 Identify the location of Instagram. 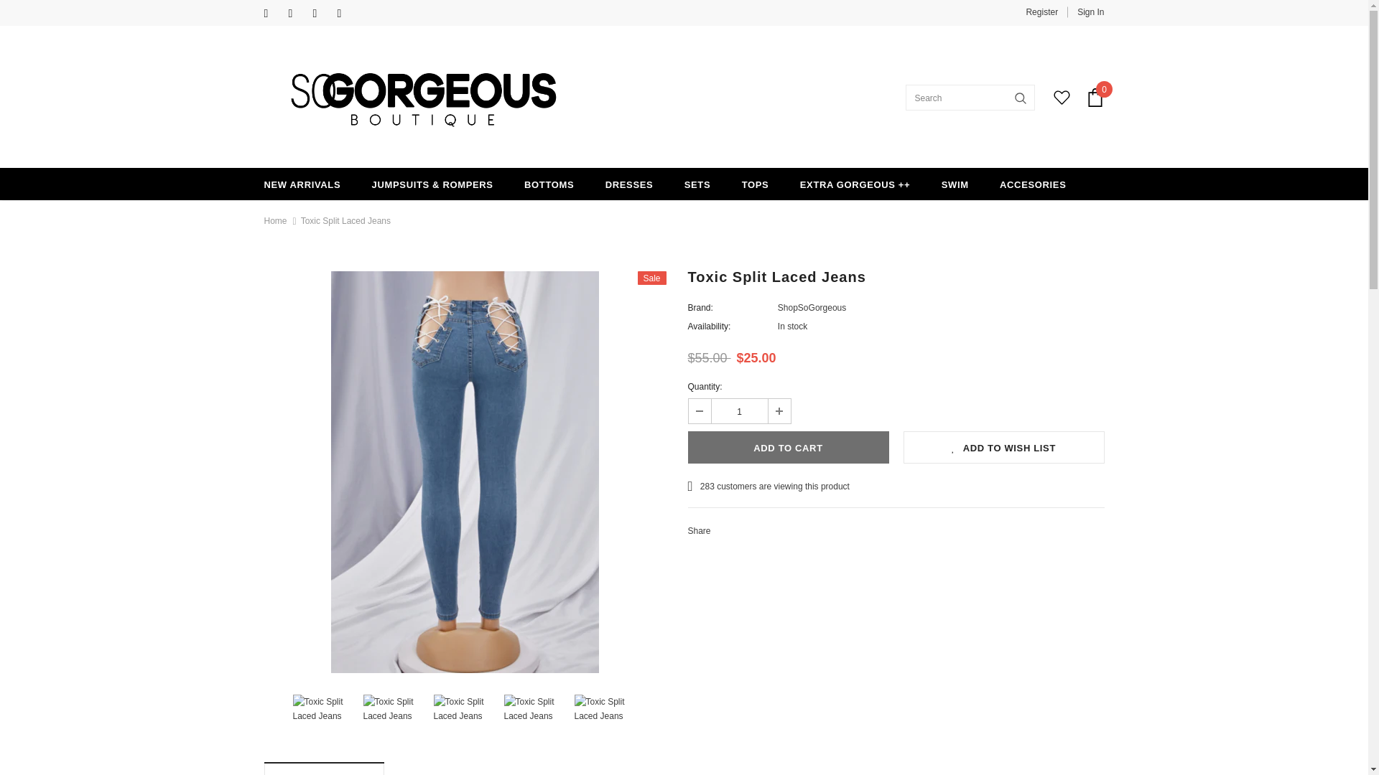
(297, 14).